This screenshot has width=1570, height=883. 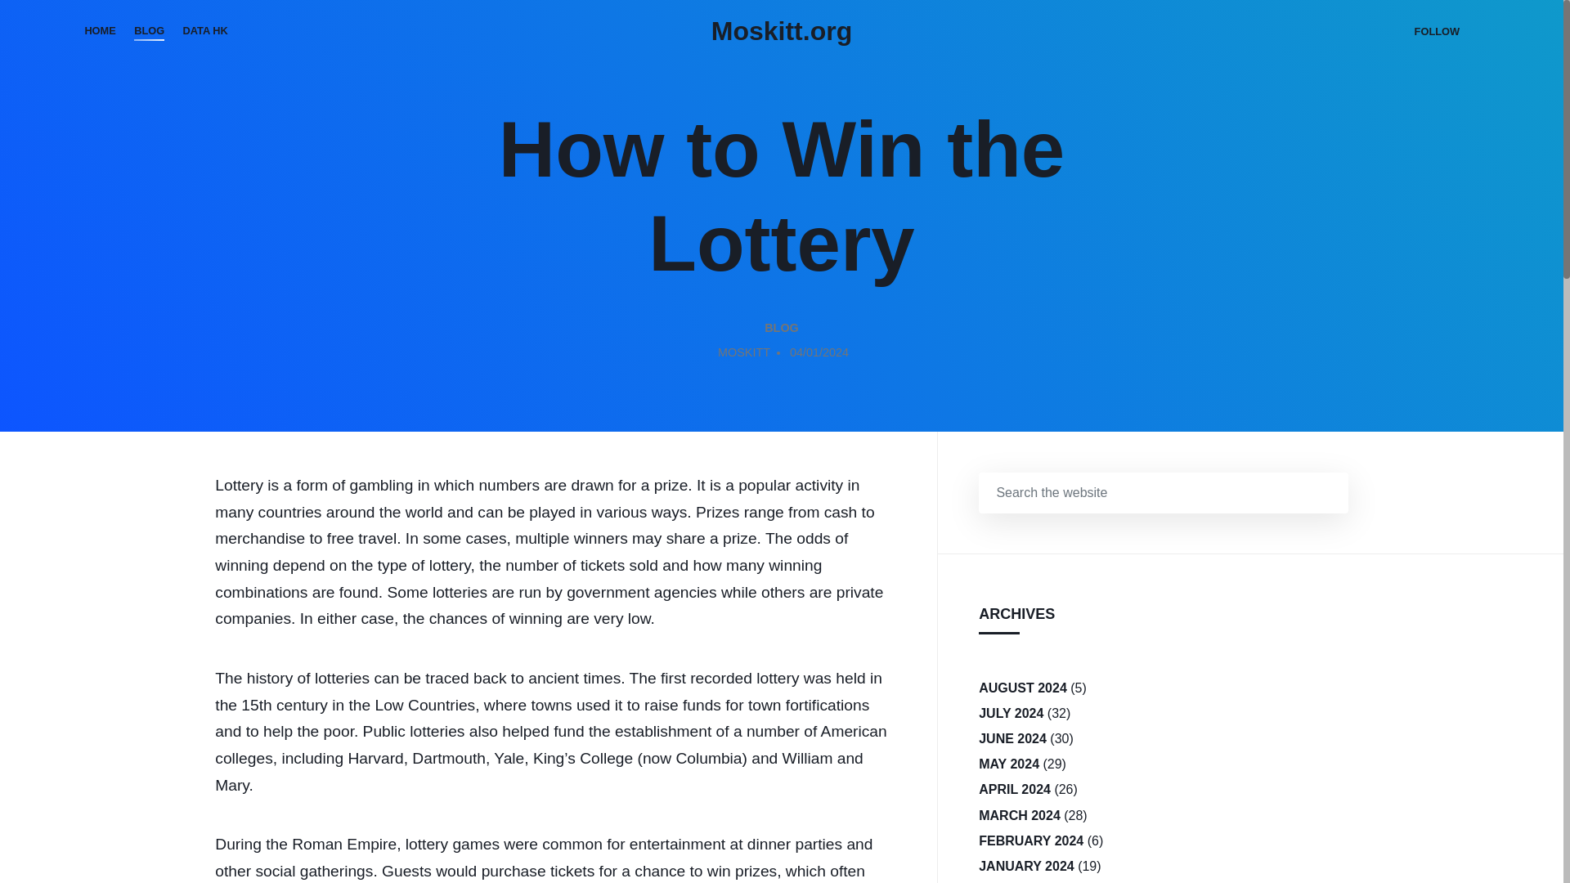 What do you see at coordinates (782, 329) in the screenshot?
I see `BLOG` at bounding box center [782, 329].